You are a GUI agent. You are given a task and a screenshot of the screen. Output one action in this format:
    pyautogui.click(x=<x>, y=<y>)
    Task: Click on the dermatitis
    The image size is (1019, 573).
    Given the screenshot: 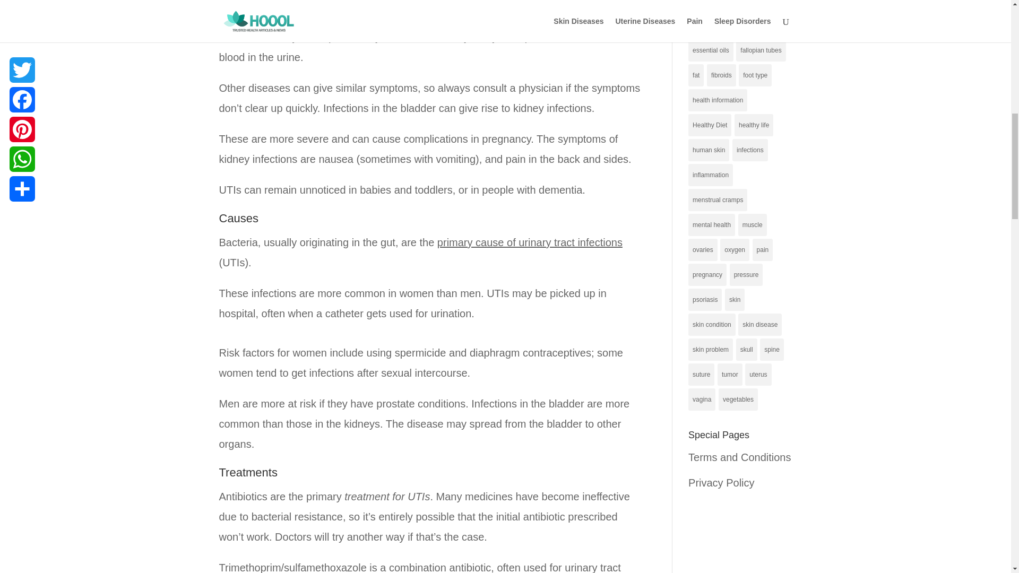 What is the action you would take?
    pyautogui.click(x=706, y=5)
    